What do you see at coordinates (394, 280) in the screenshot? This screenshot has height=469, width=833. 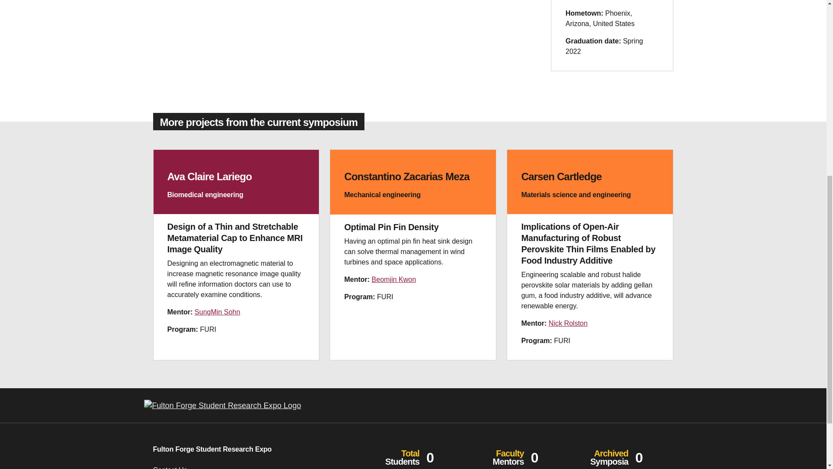 I see `Beomjin Kwon` at bounding box center [394, 280].